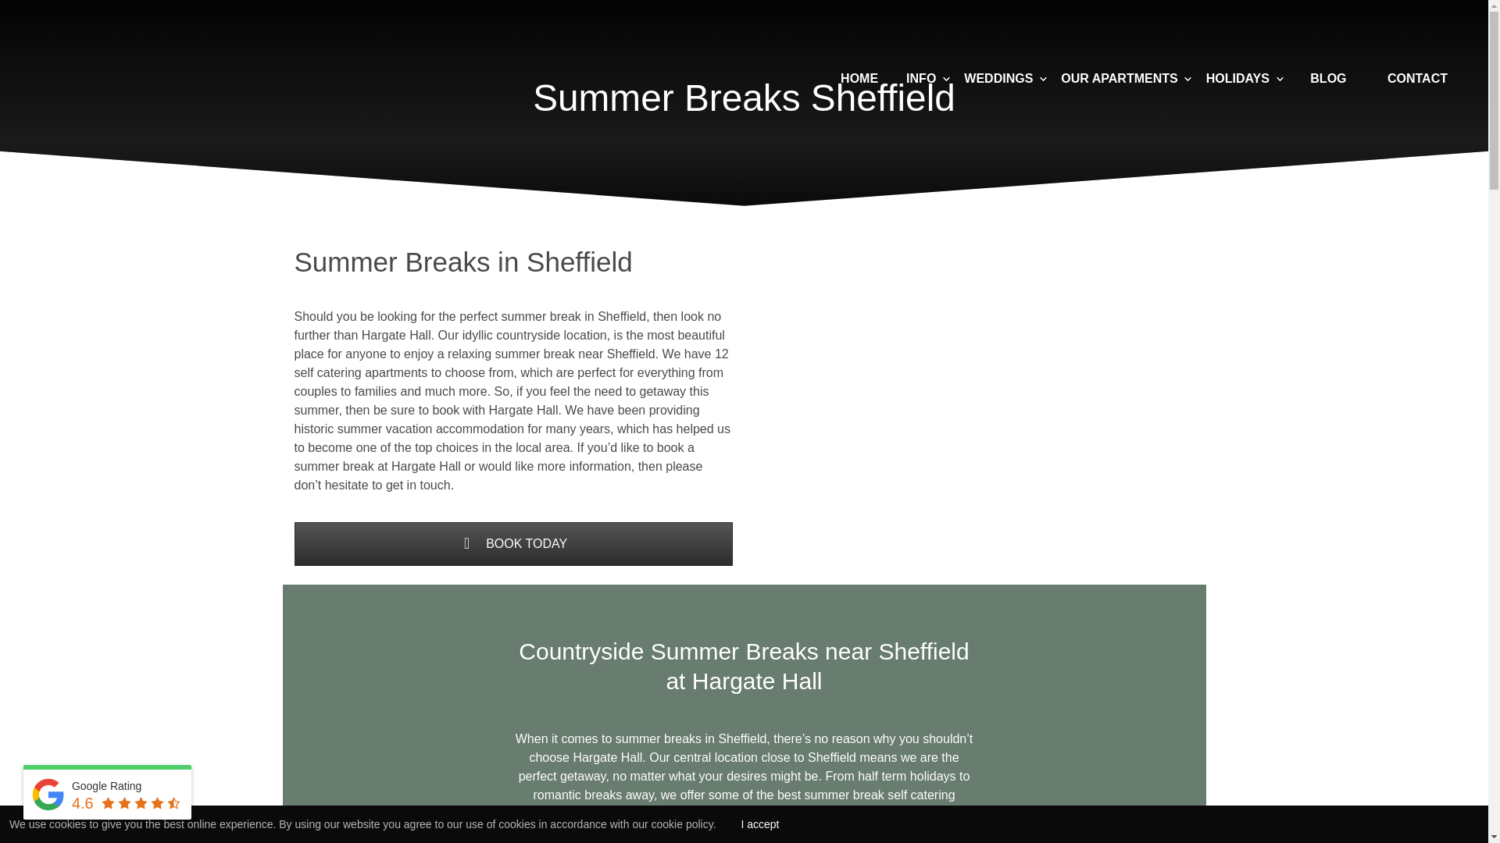  I want to click on Info, so click(920, 78).